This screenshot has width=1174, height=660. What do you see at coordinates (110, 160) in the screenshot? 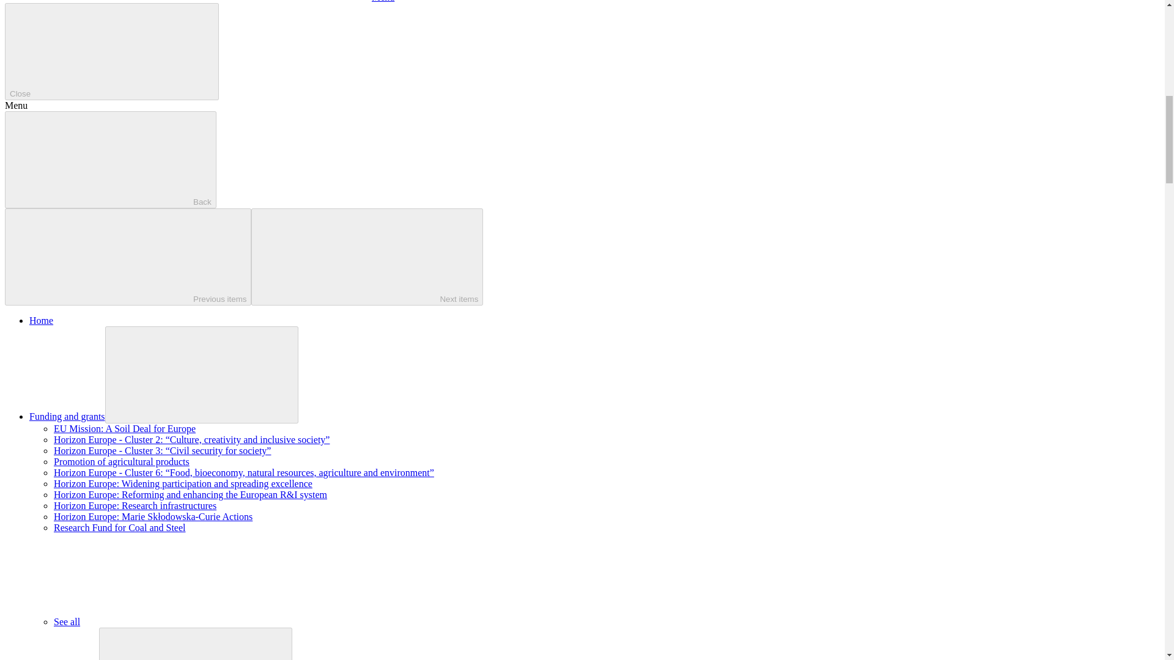
I see `Back` at bounding box center [110, 160].